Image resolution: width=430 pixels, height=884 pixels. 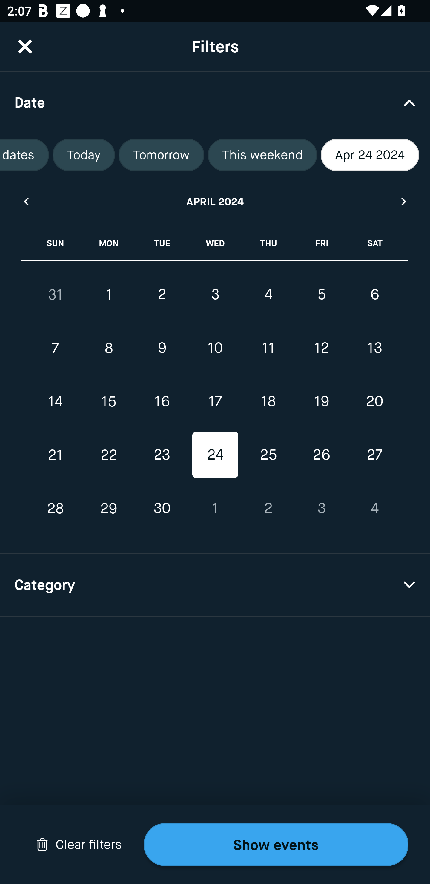 I want to click on Drop Down Arrow Clear filters, so click(x=79, y=845).